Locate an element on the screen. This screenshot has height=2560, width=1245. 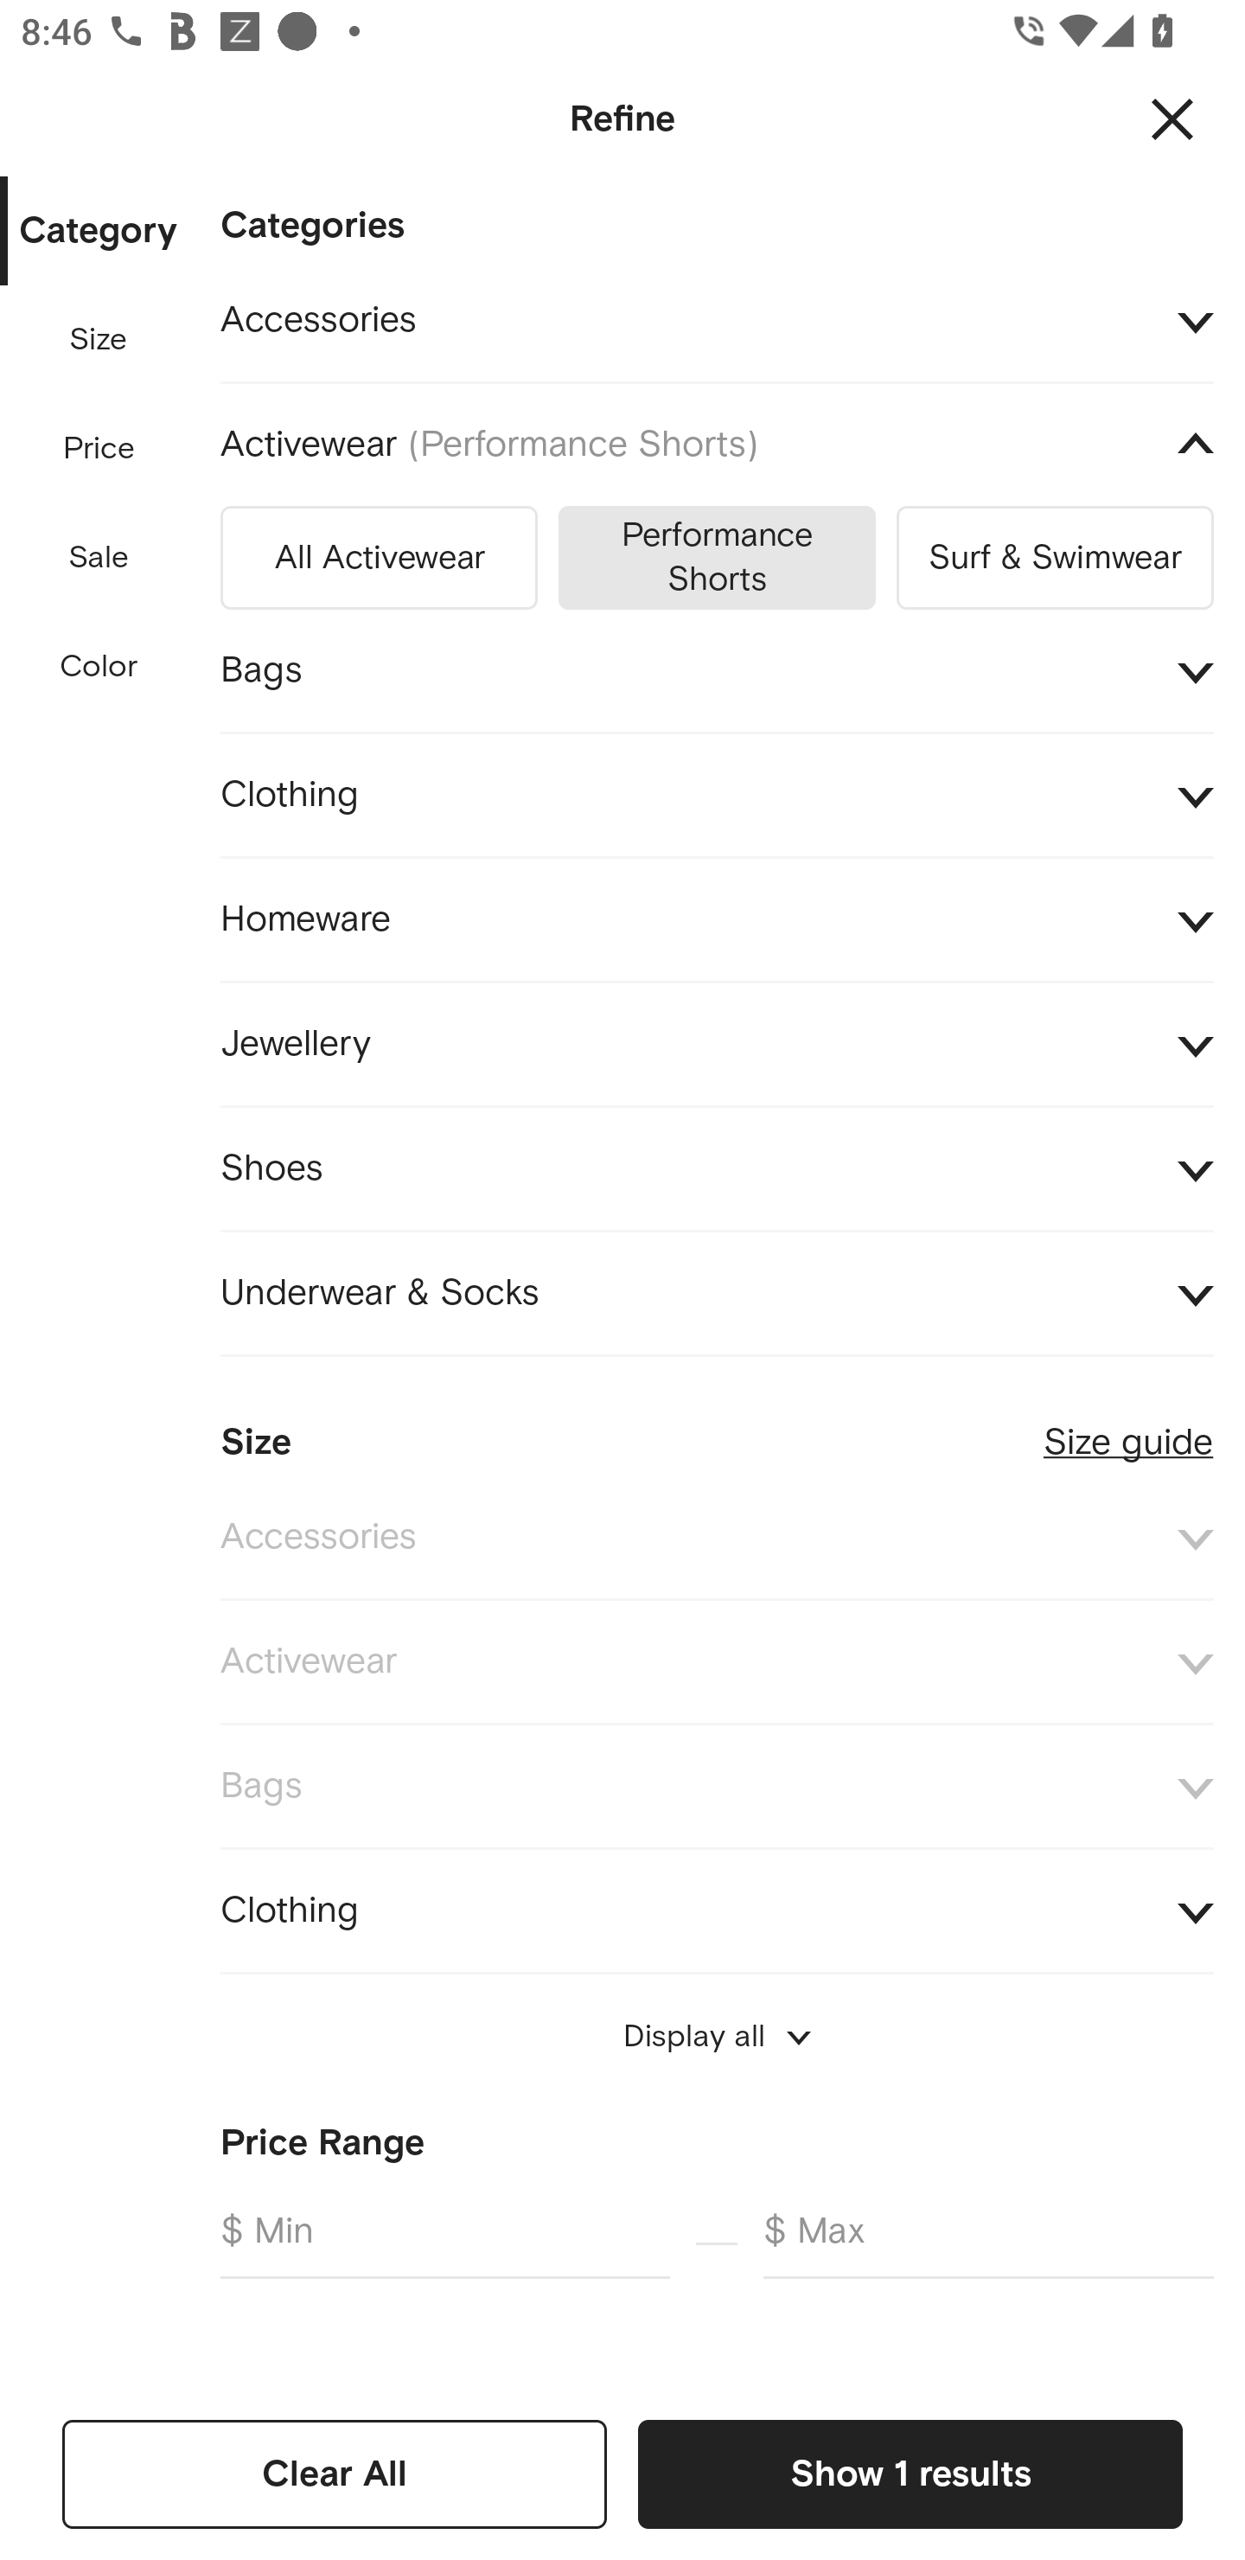
Jewellery is located at coordinates (717, 1044).